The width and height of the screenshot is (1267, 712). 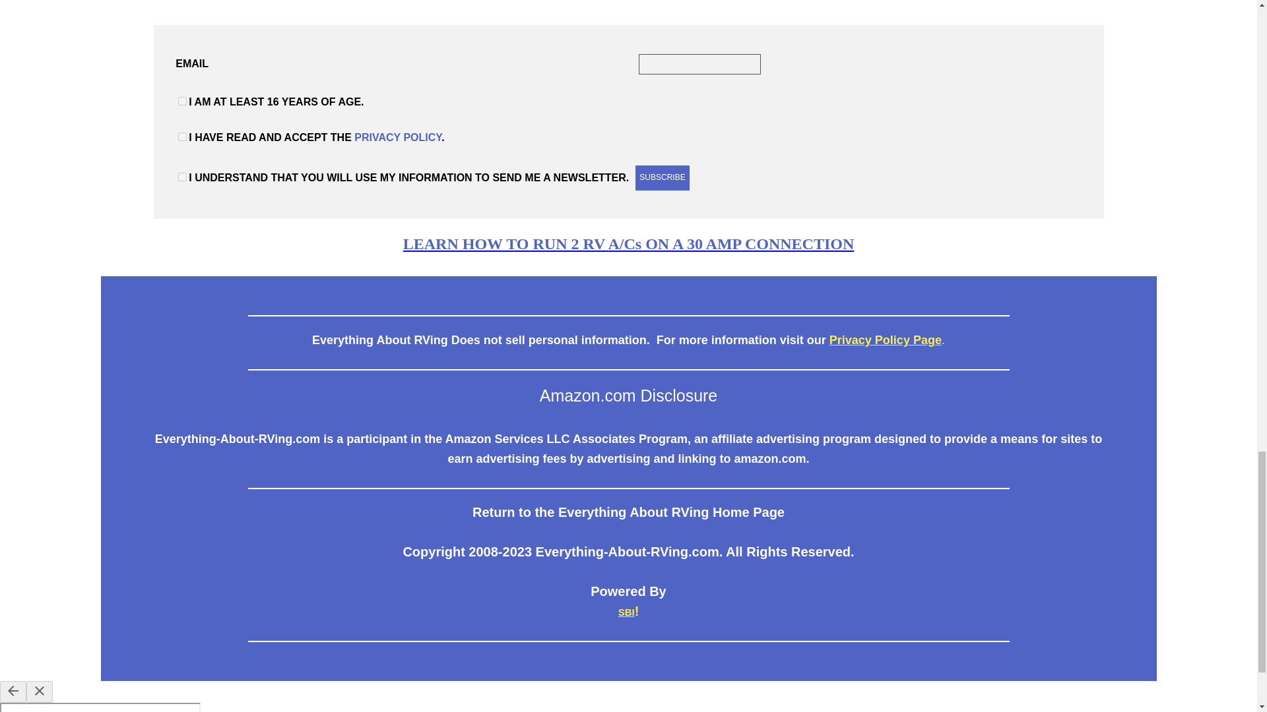 I want to click on on, so click(x=182, y=100).